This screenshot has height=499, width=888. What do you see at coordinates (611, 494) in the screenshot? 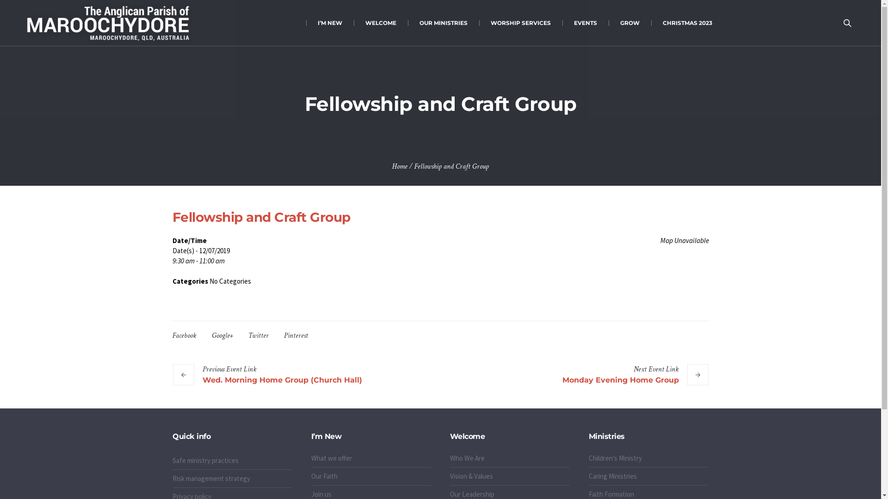
I see `Faith Formation` at bounding box center [611, 494].